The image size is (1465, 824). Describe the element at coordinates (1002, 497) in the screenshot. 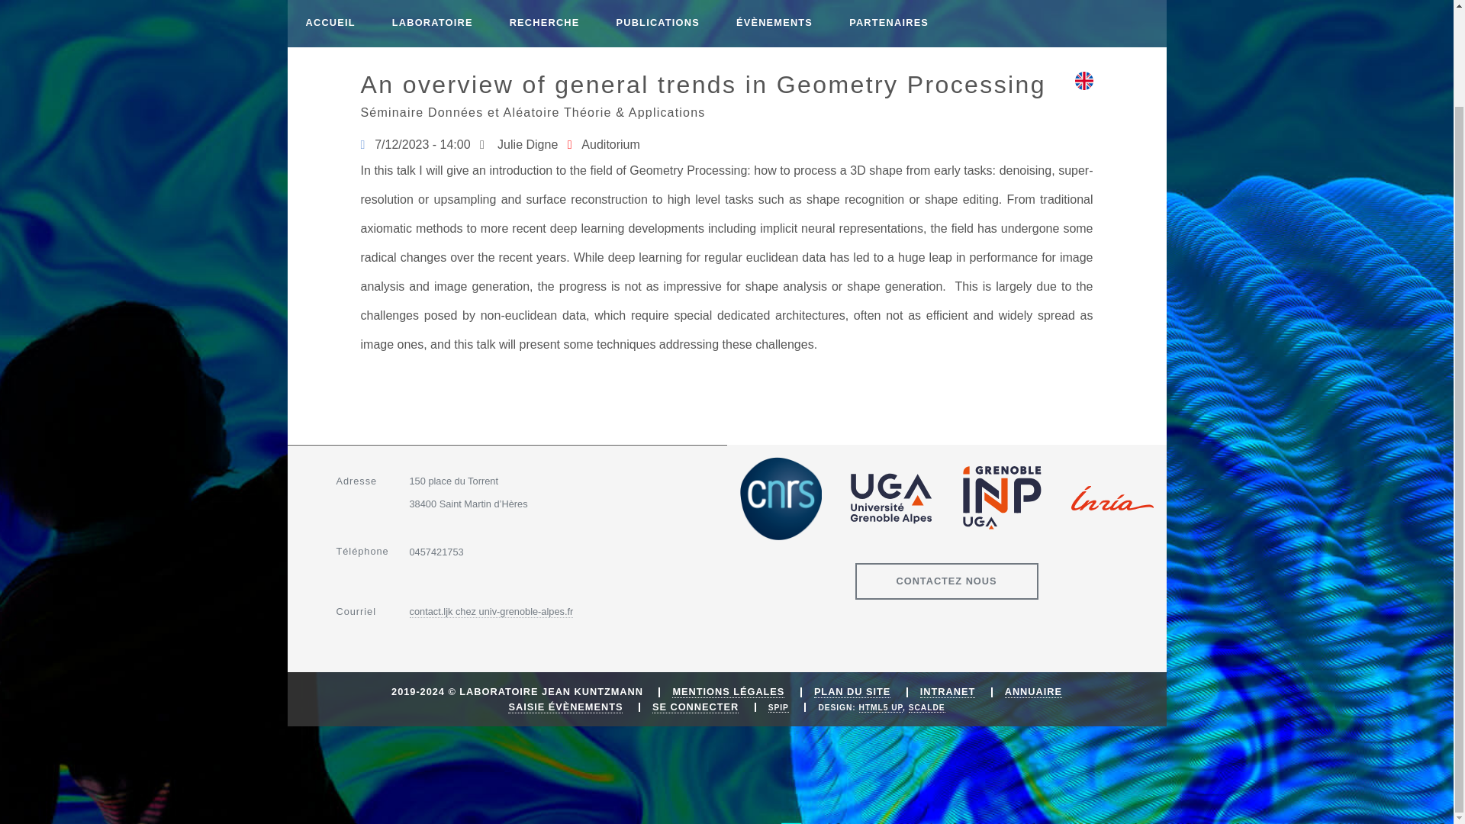

I see `Grenoble INP` at that location.